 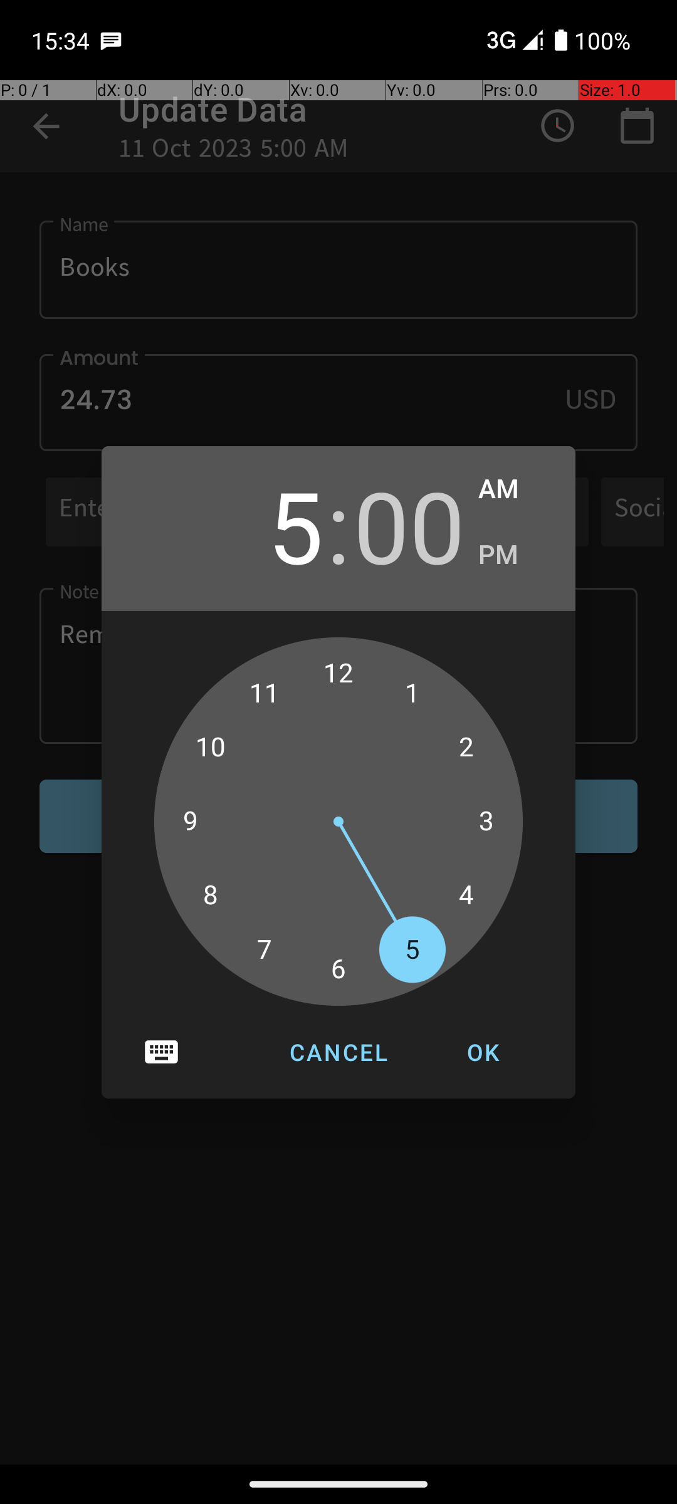 I want to click on 12, so click(x=338, y=674).